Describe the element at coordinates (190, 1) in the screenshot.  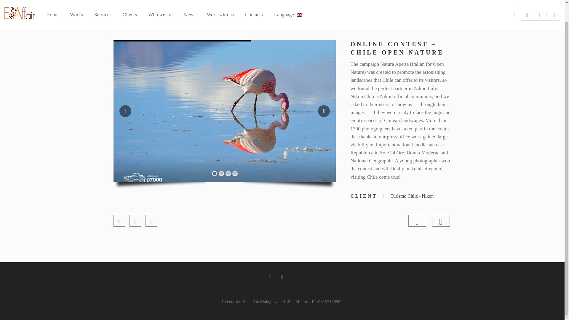
I see `News` at that location.